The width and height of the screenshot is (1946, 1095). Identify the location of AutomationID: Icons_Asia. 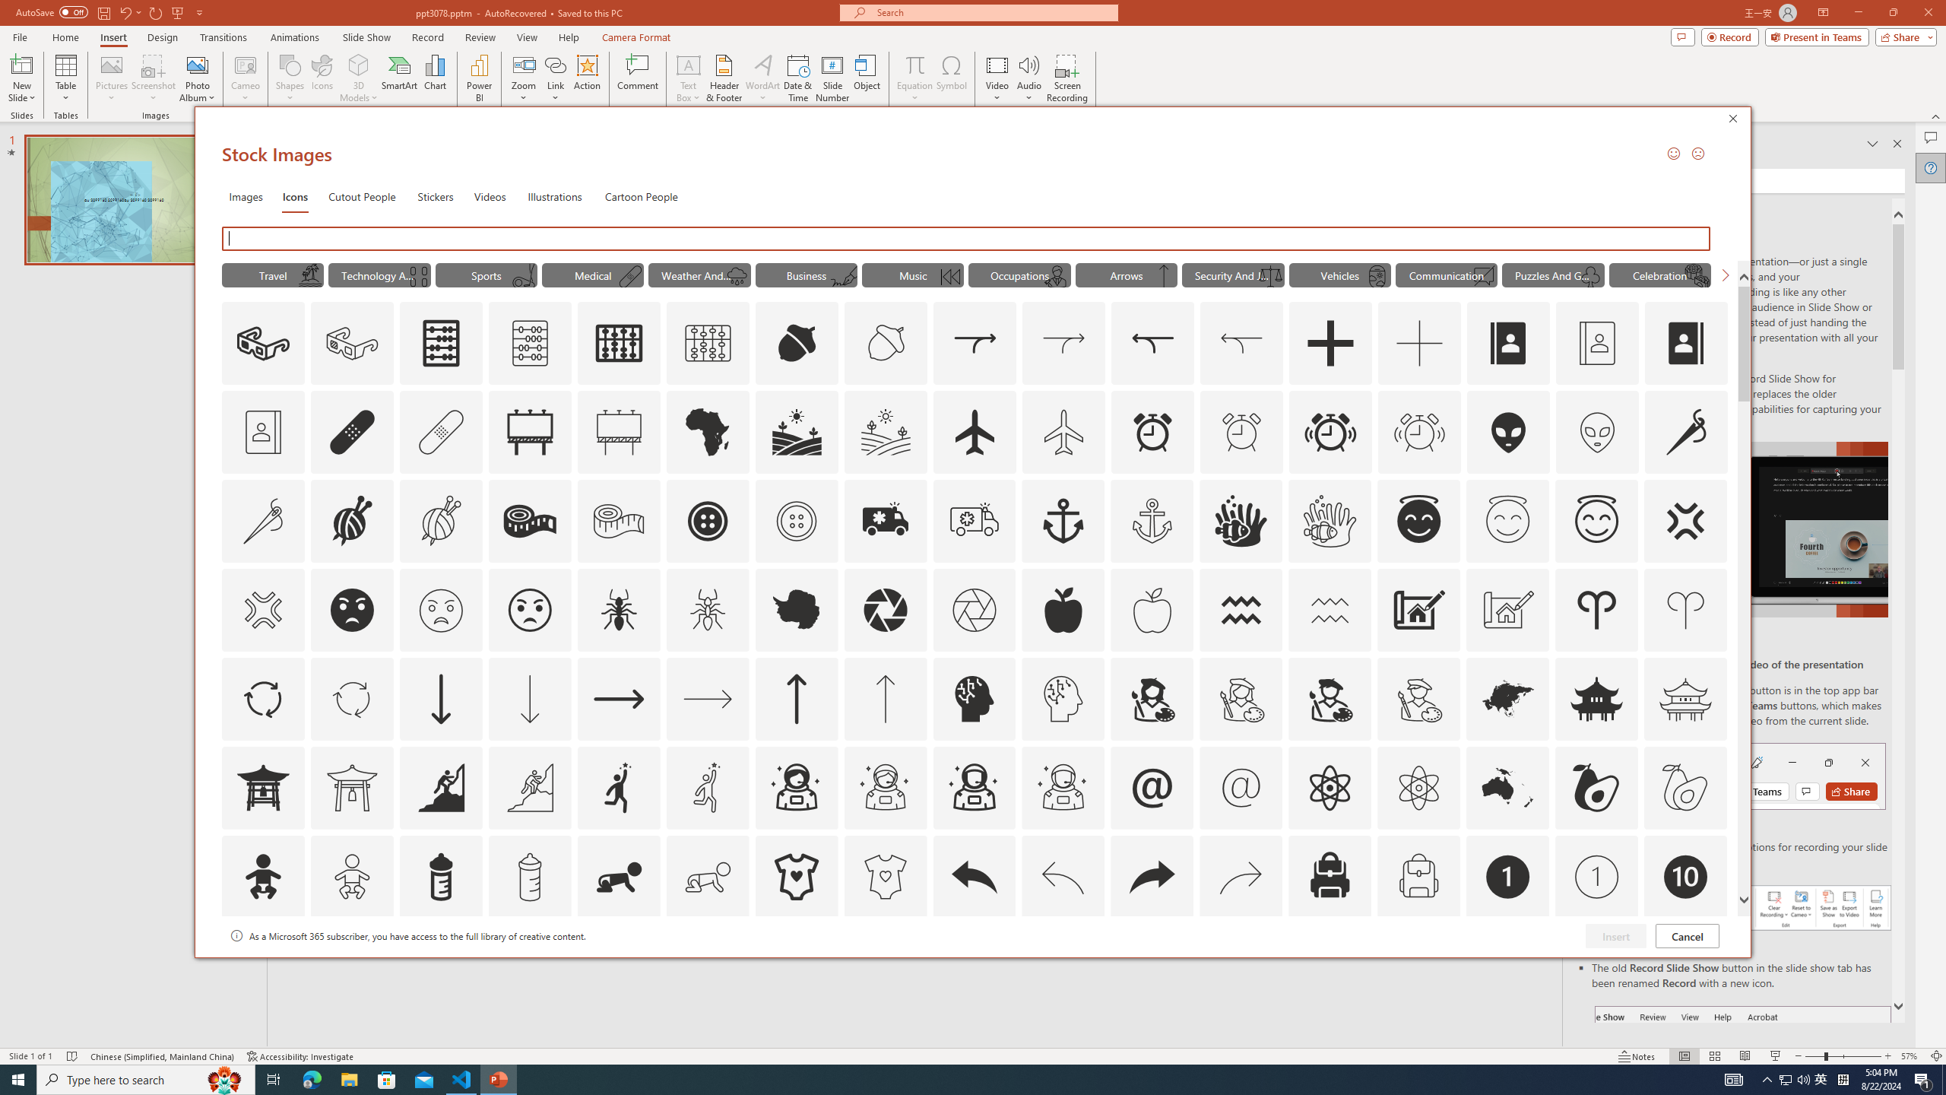
(1508, 698).